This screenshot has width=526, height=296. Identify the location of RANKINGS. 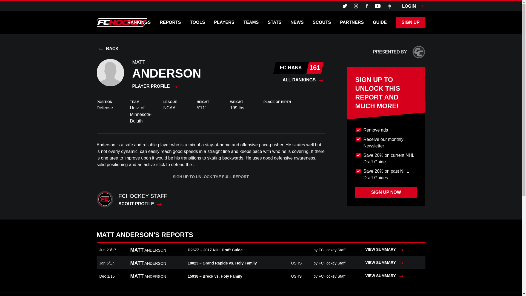
(139, 22).